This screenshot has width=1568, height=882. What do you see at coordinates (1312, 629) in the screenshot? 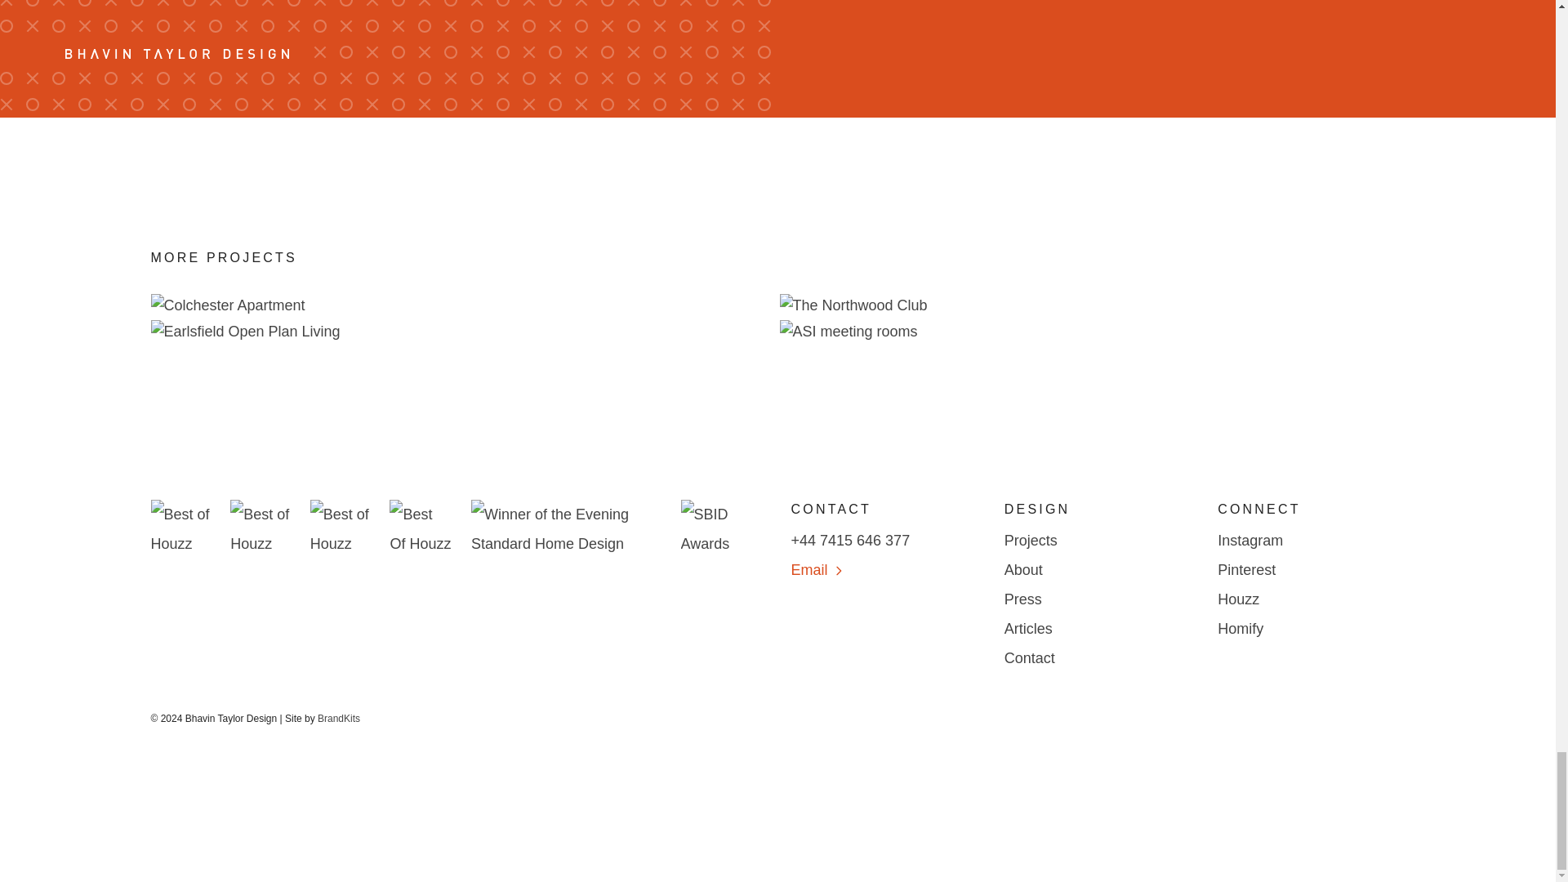
I see `Homify` at bounding box center [1312, 629].